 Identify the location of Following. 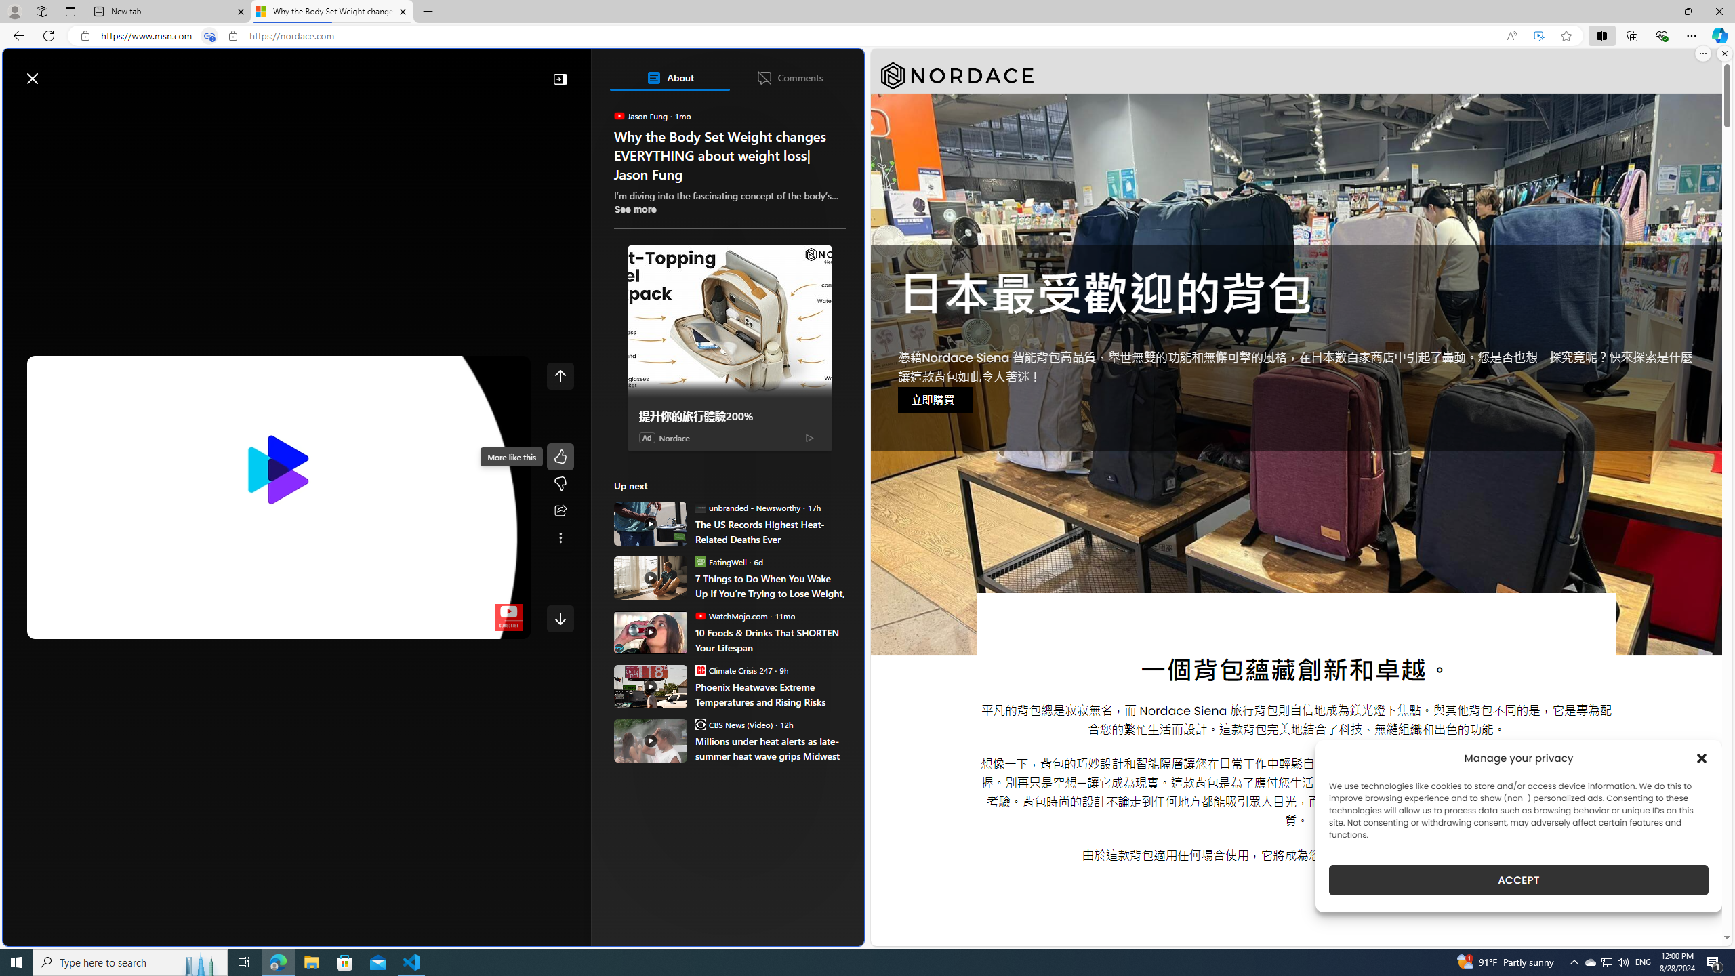
(116, 110).